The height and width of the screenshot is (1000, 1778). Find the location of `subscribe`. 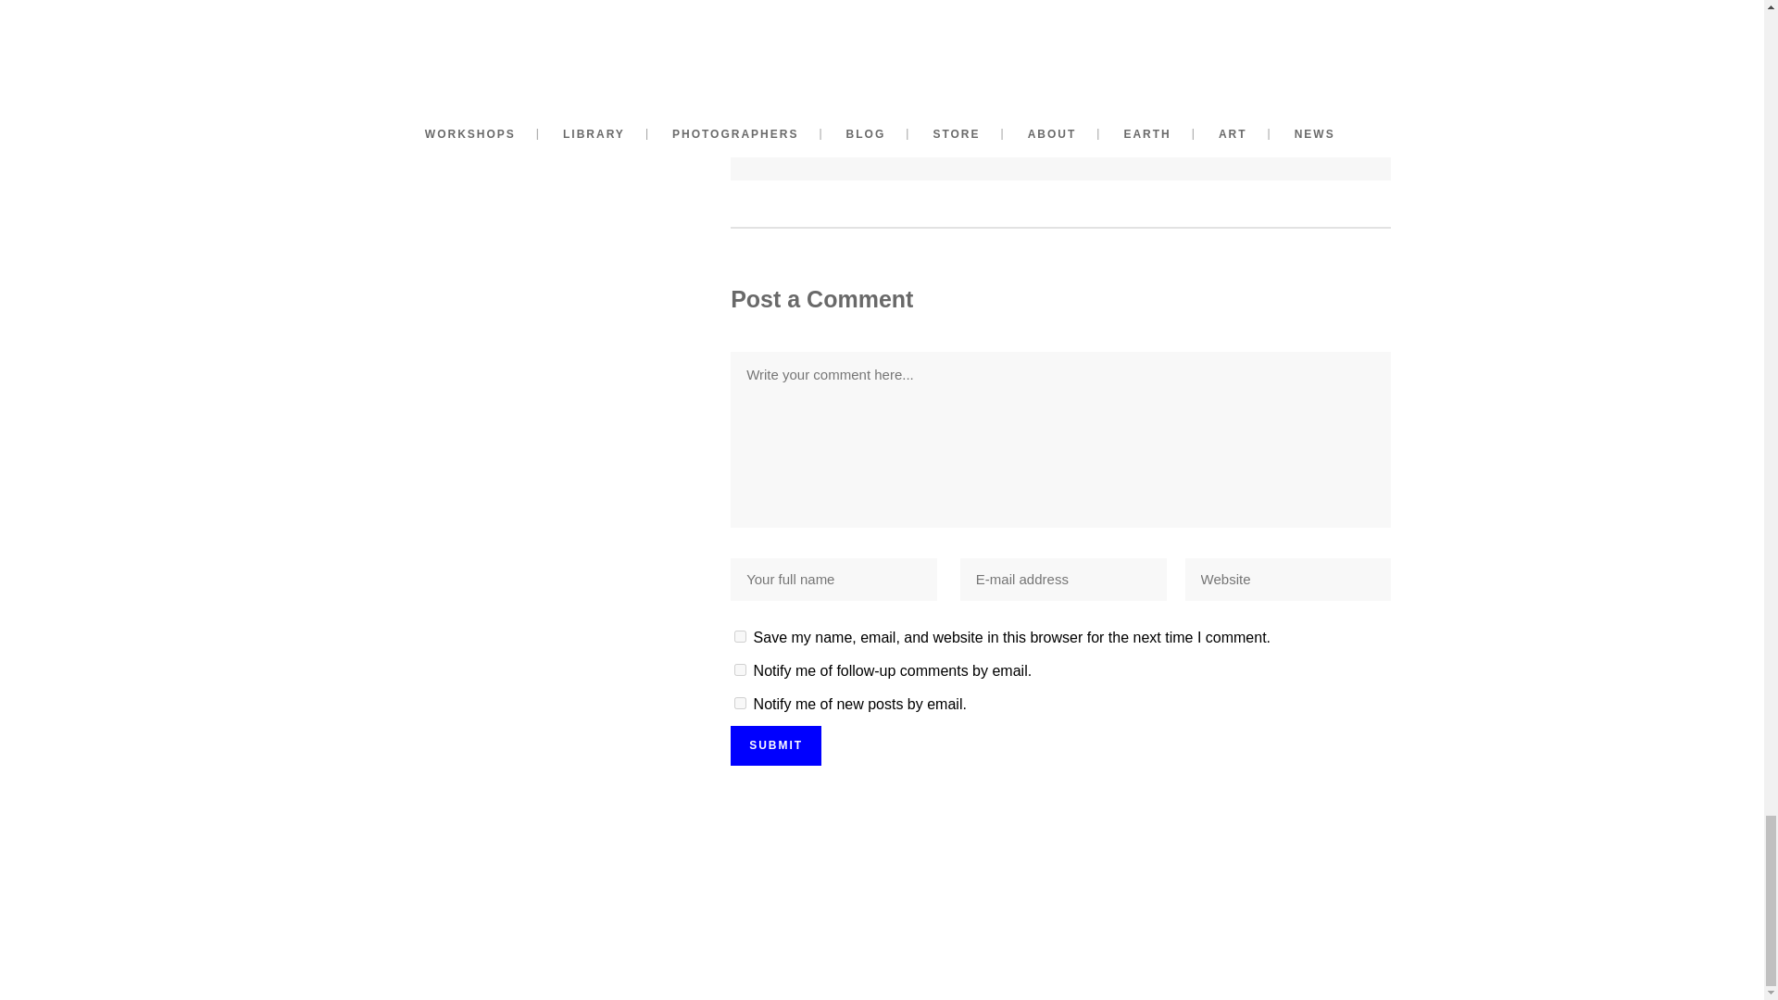

subscribe is located at coordinates (740, 702).